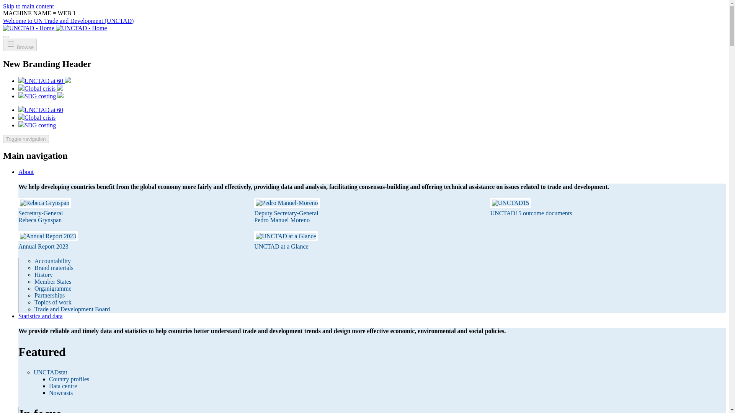 The image size is (735, 413). What do you see at coordinates (53, 281) in the screenshot?
I see `Member States` at bounding box center [53, 281].